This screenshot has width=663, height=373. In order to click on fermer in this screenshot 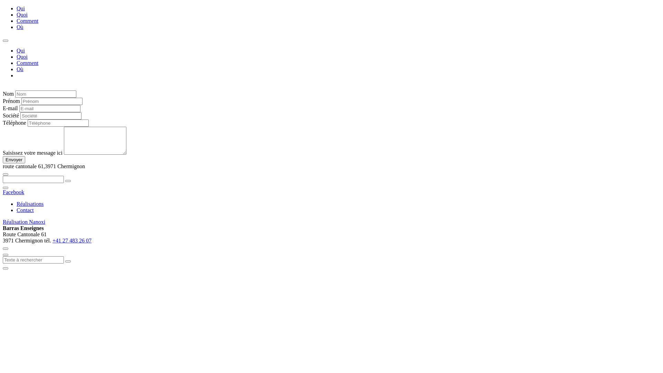, I will do `click(6, 188)`.